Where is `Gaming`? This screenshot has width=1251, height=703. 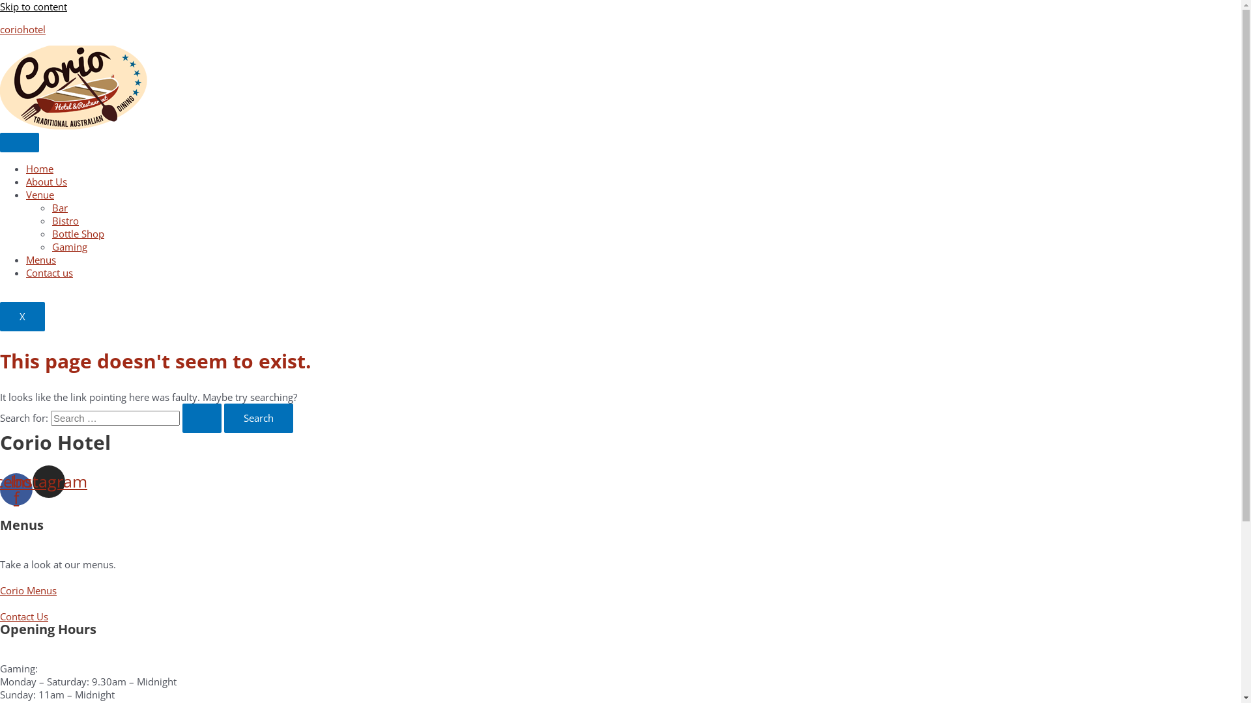 Gaming is located at coordinates (70, 247).